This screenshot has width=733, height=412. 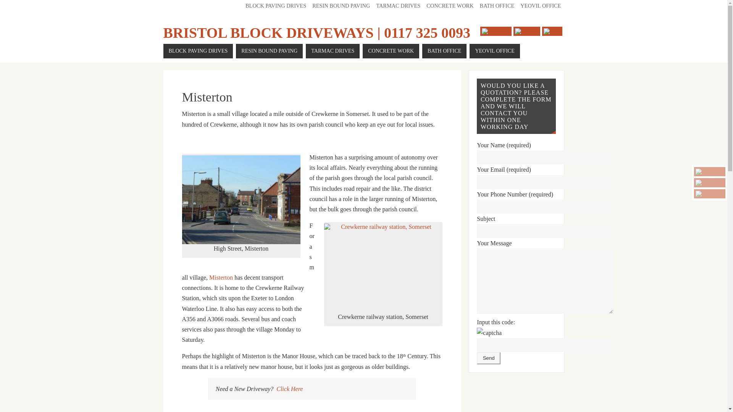 What do you see at coordinates (541, 6) in the screenshot?
I see `YEOVIL OFFICE` at bounding box center [541, 6].